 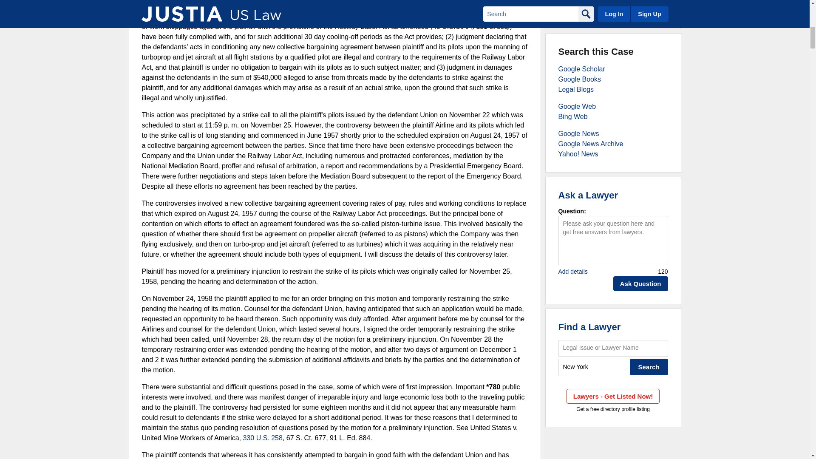 I want to click on Legal Issue or Lawyer Name, so click(x=613, y=348).